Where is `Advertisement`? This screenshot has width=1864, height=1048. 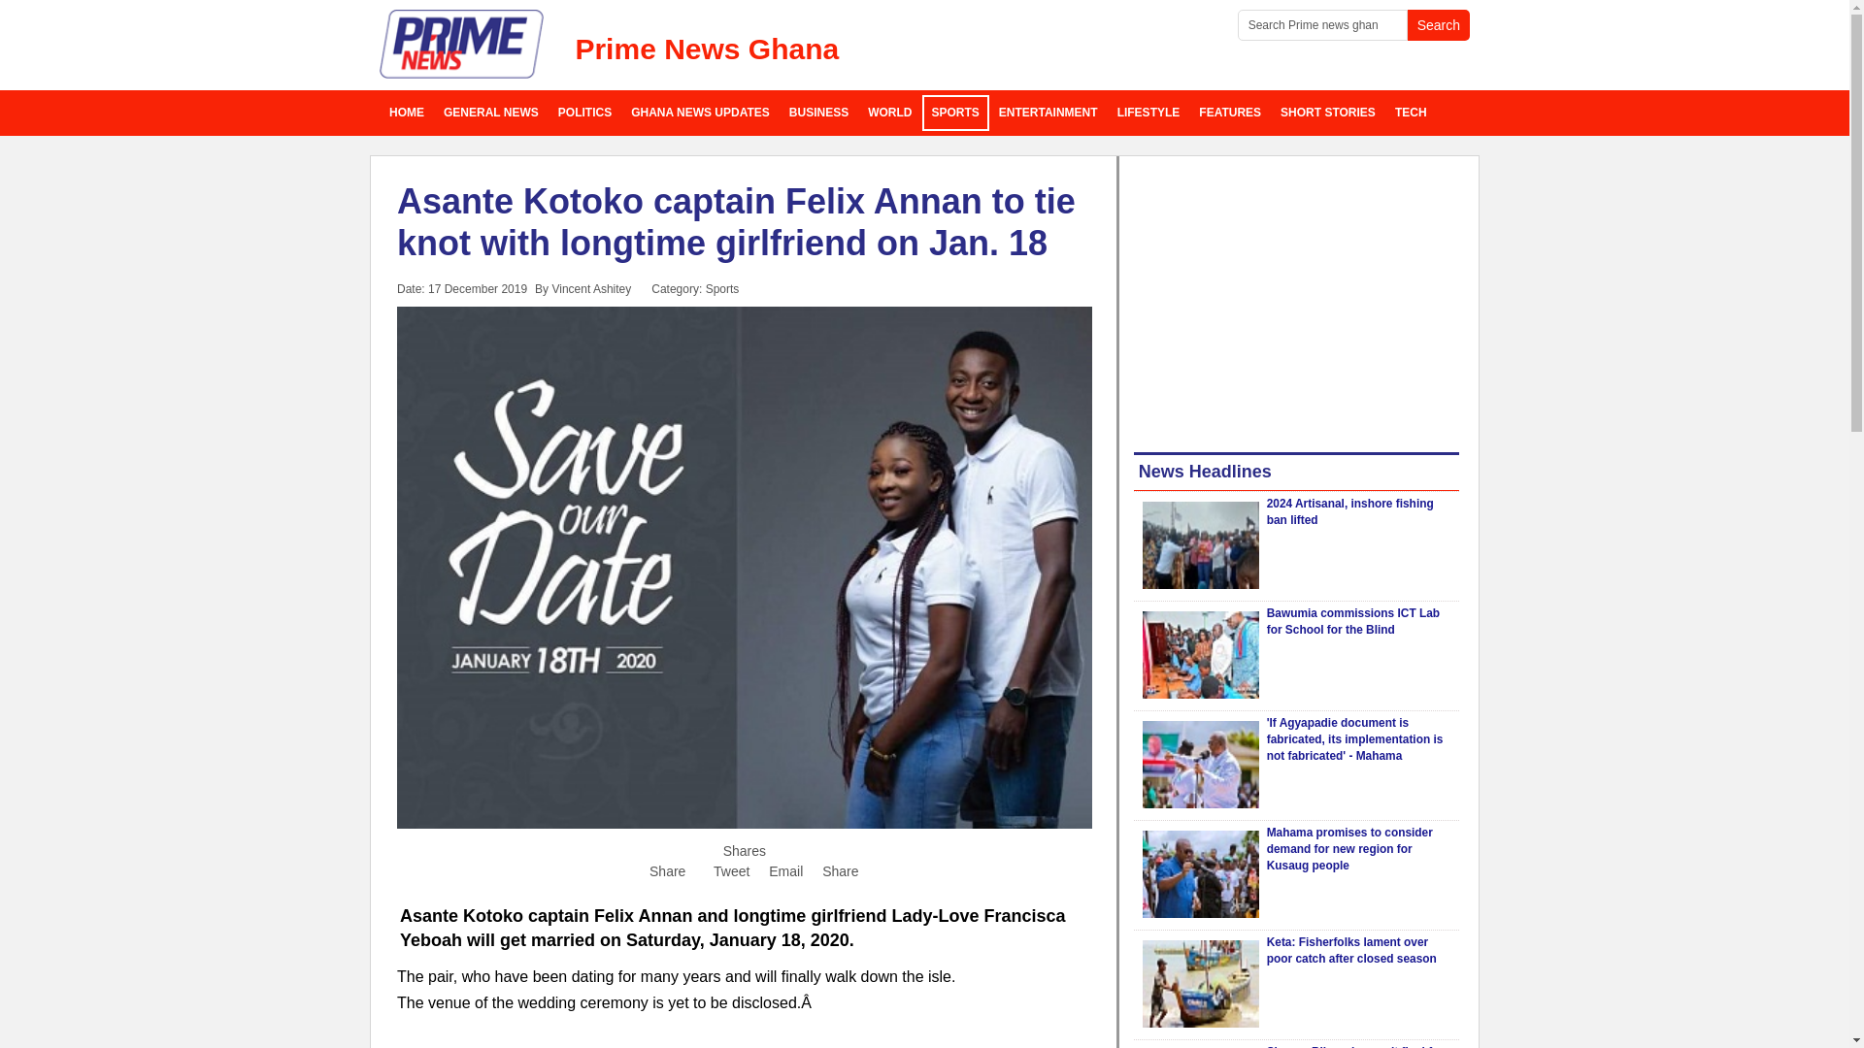 Advertisement is located at coordinates (744, 1044).